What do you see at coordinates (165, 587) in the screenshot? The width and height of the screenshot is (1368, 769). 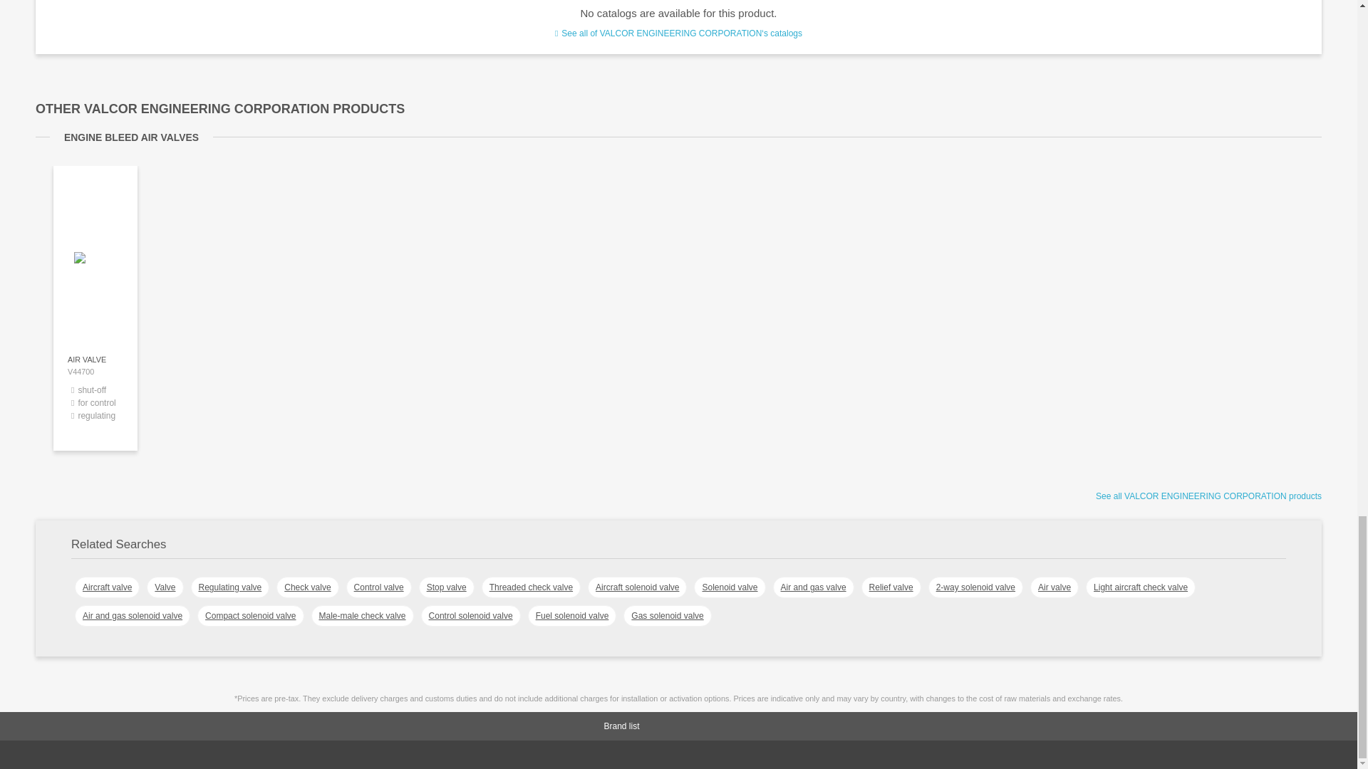 I see `Valve` at bounding box center [165, 587].